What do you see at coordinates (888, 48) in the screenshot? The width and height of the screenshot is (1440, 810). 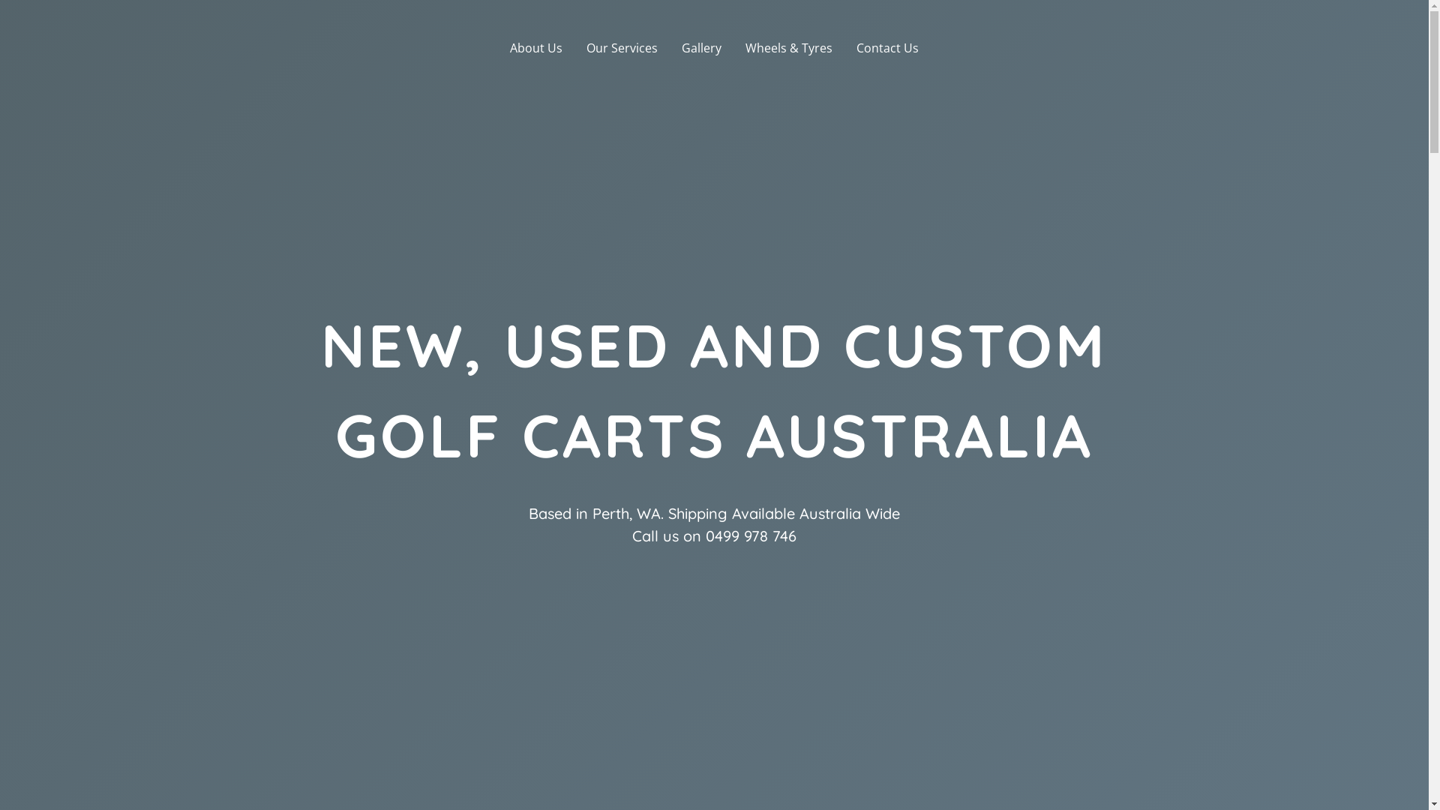 I see `Contact Us` at bounding box center [888, 48].